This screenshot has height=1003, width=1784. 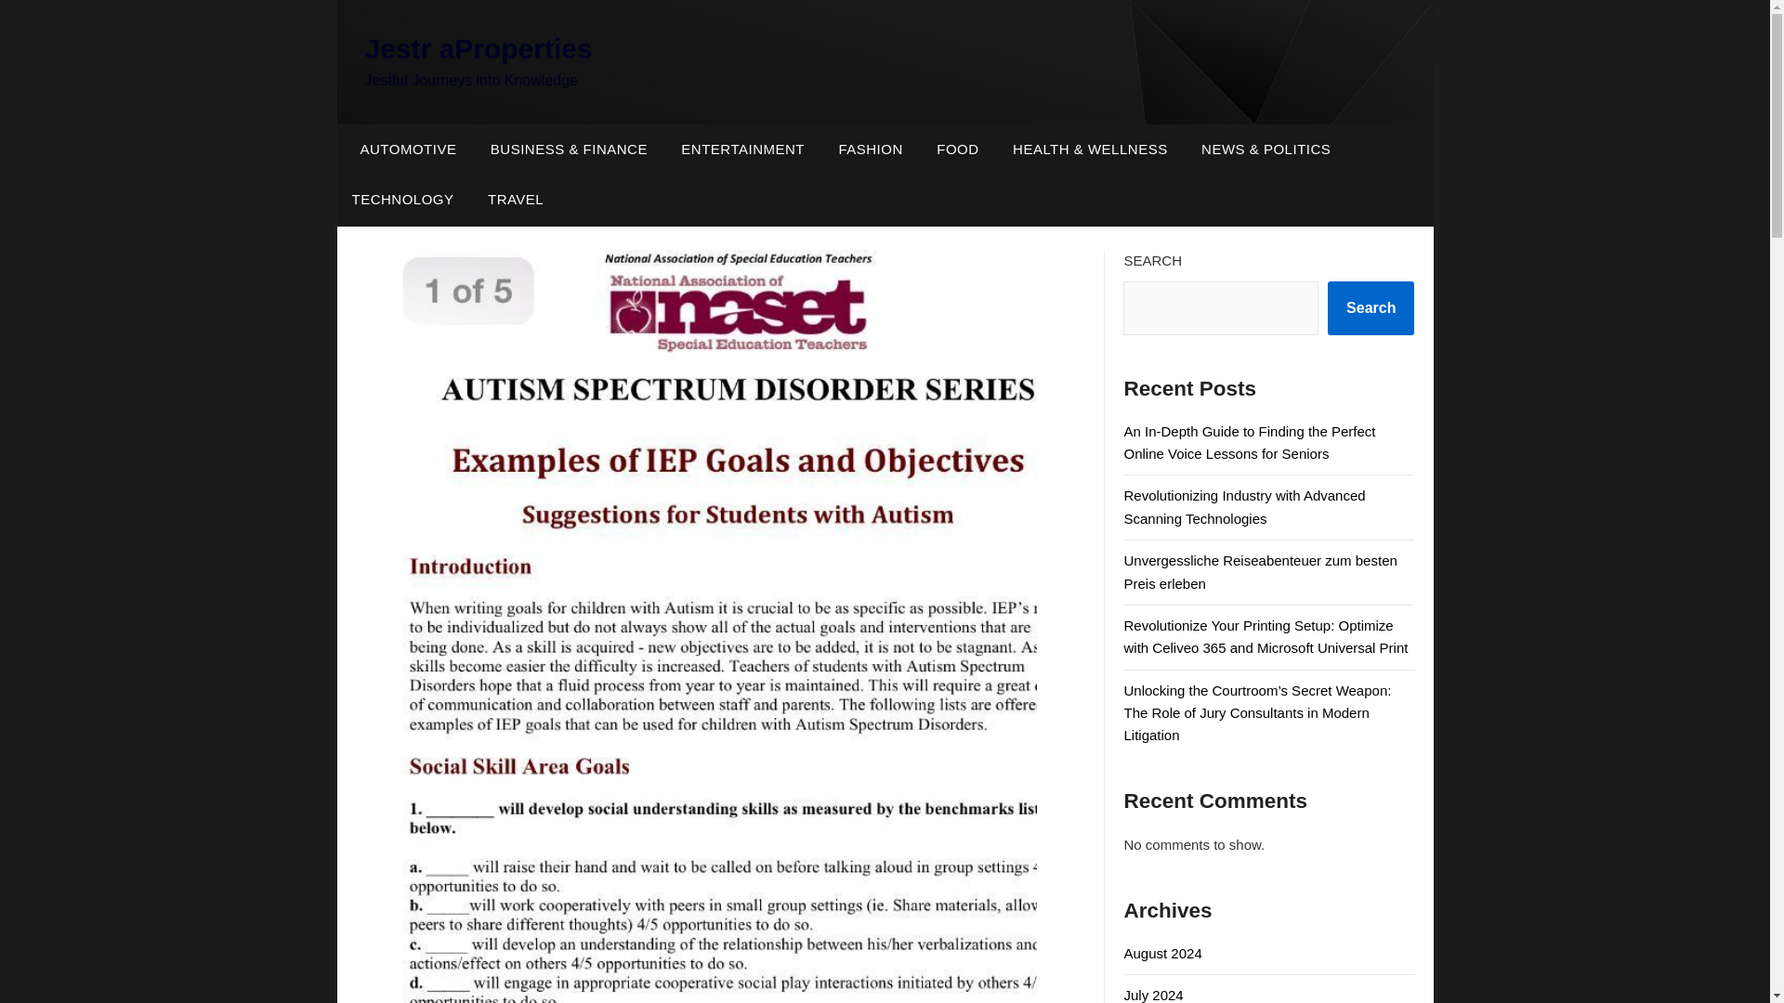 What do you see at coordinates (1152, 995) in the screenshot?
I see `July 2024` at bounding box center [1152, 995].